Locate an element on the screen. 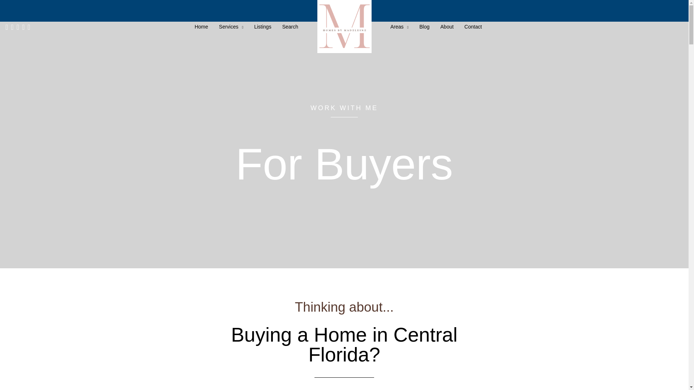  Contact is located at coordinates (473, 27).